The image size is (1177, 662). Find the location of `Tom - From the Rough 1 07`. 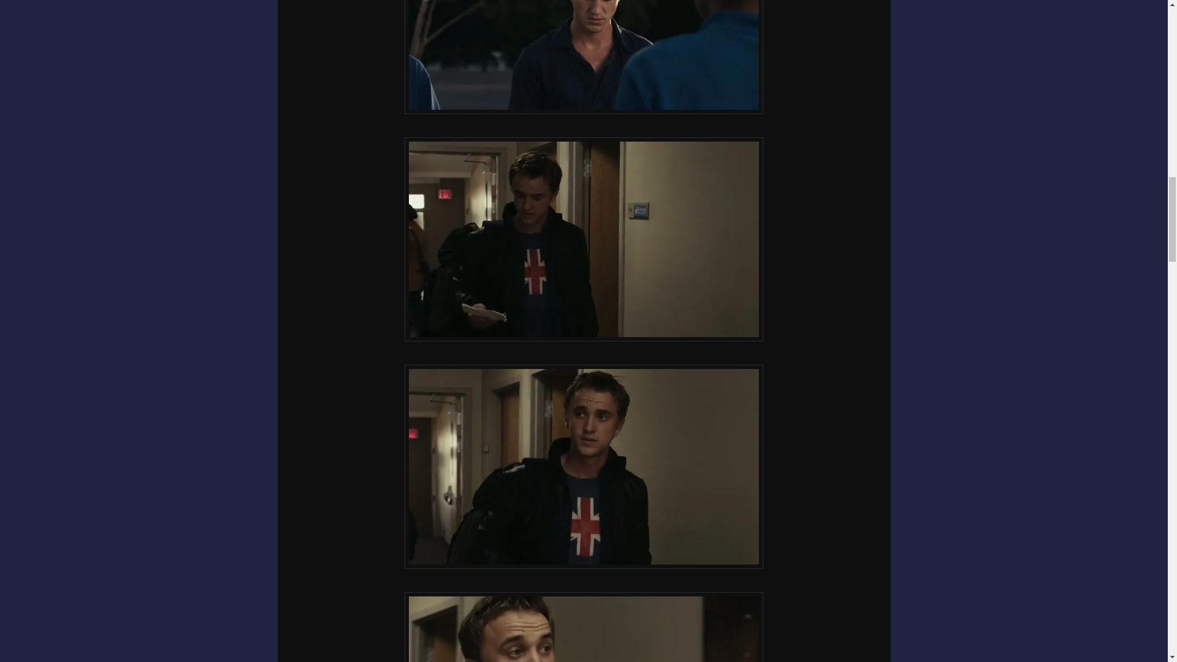

Tom - From the Rough 1 07 is located at coordinates (584, 239).